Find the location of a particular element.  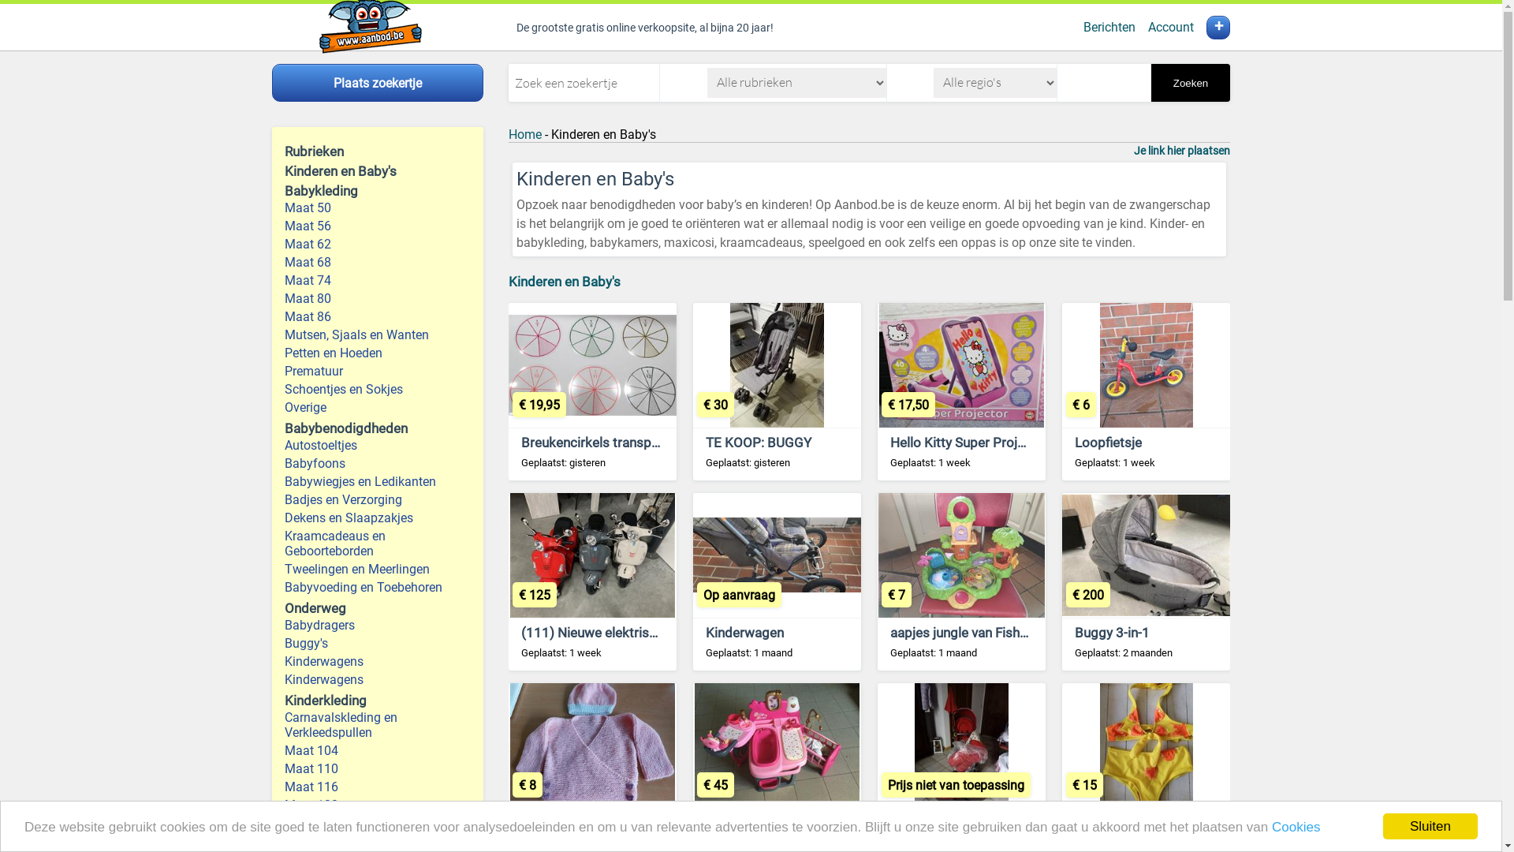

Maat 86 is located at coordinates (378, 317).